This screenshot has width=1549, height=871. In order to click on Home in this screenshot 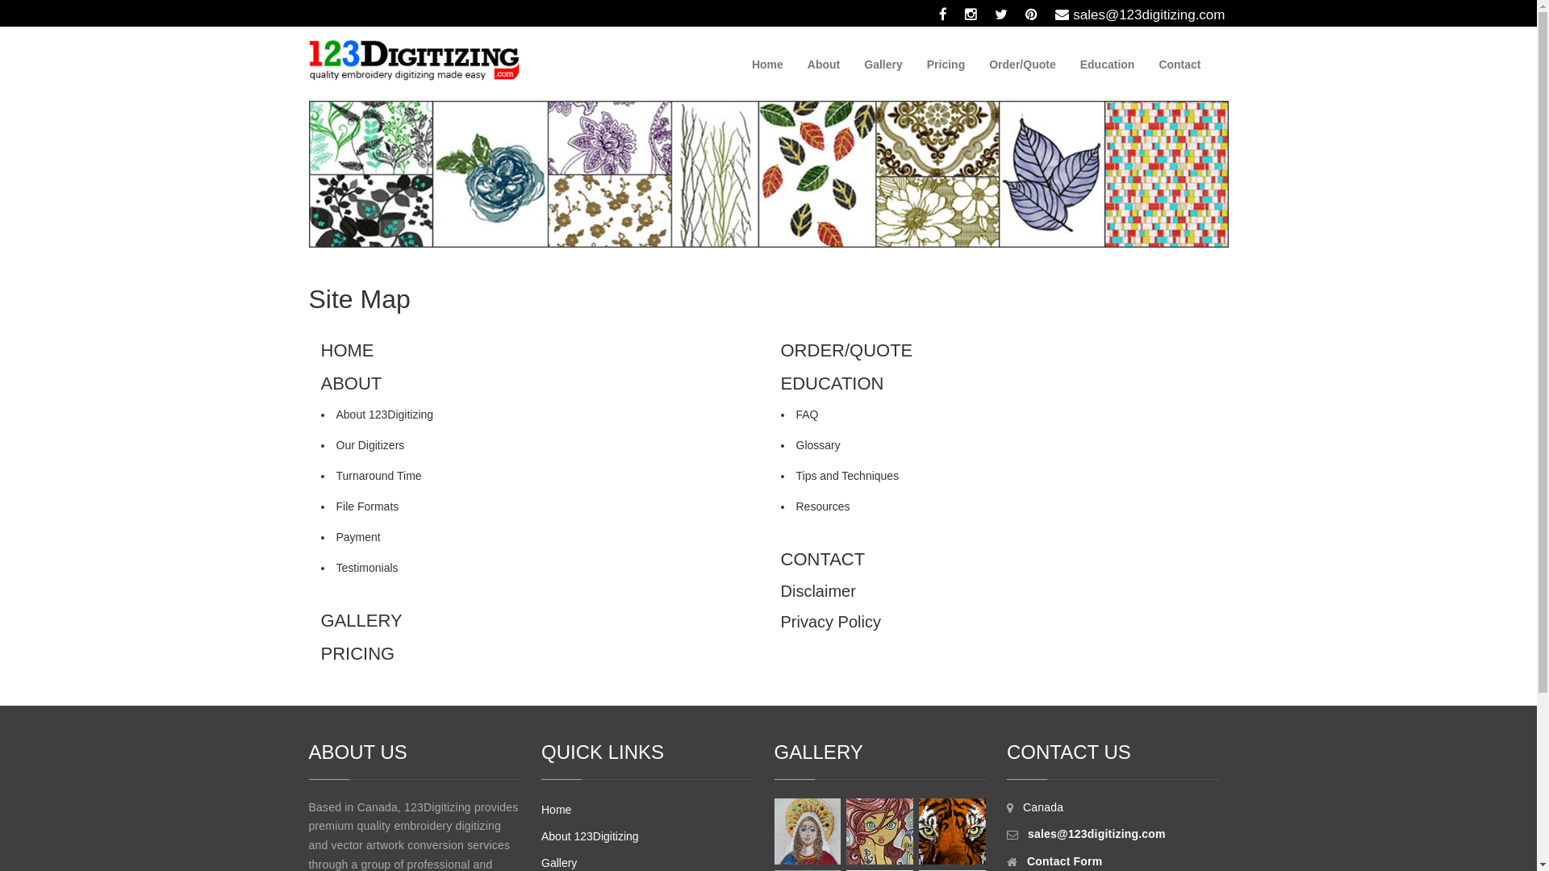, I will do `click(557, 810)`.